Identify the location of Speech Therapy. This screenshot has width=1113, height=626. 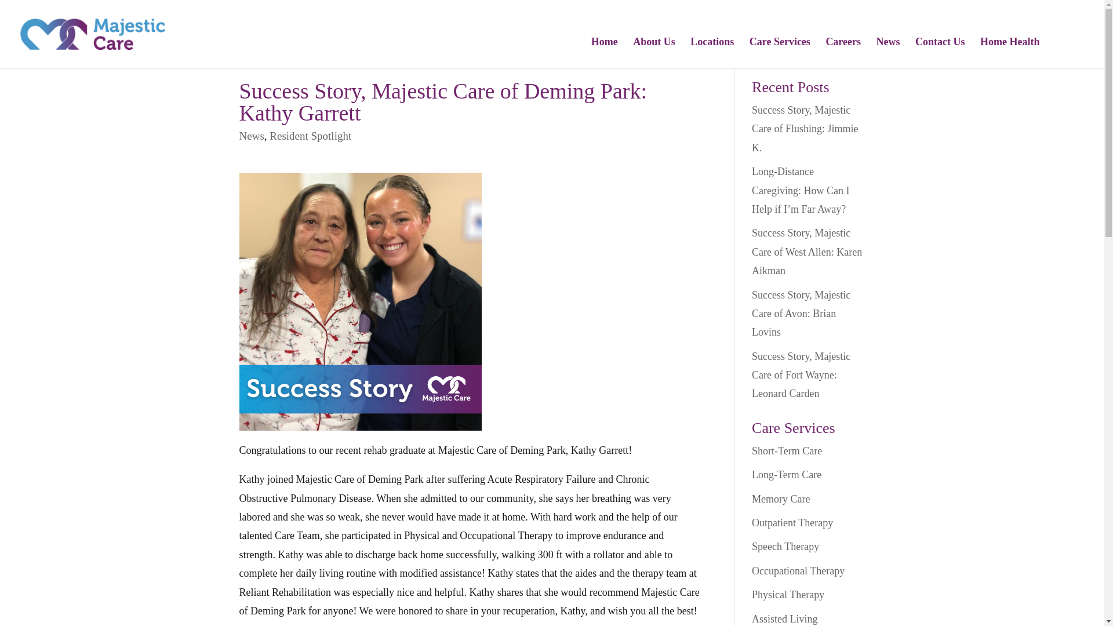
(785, 546).